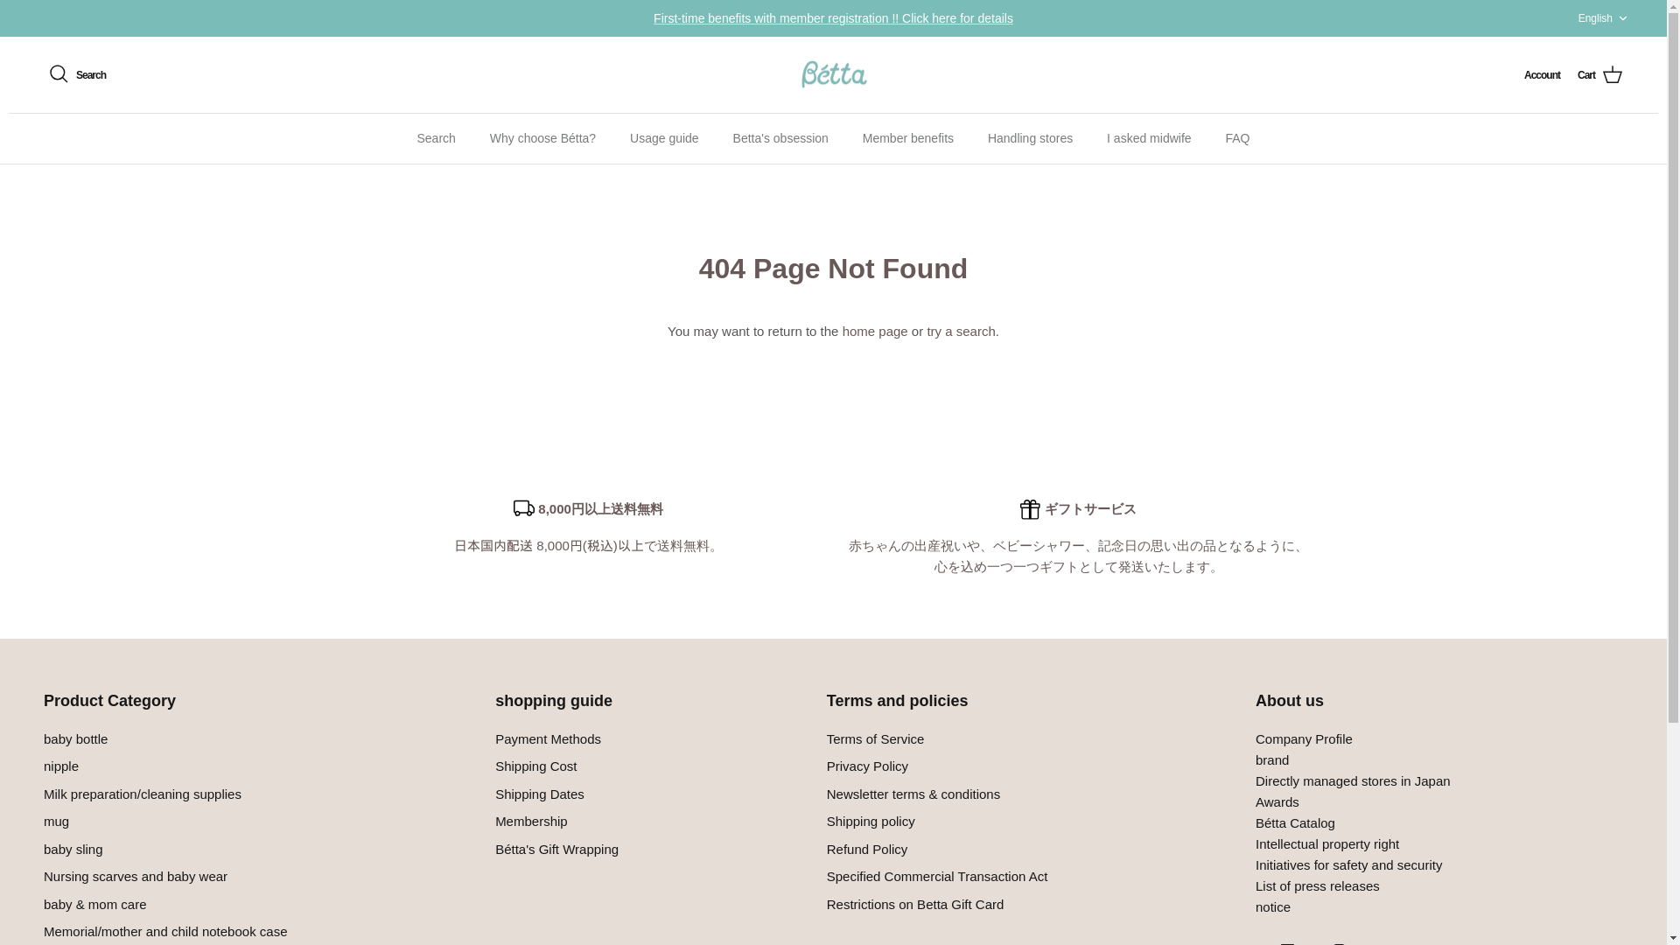 This screenshot has width=1680, height=945. Describe the element at coordinates (833, 75) in the screenshot. I see `Betta Baby Store` at that location.